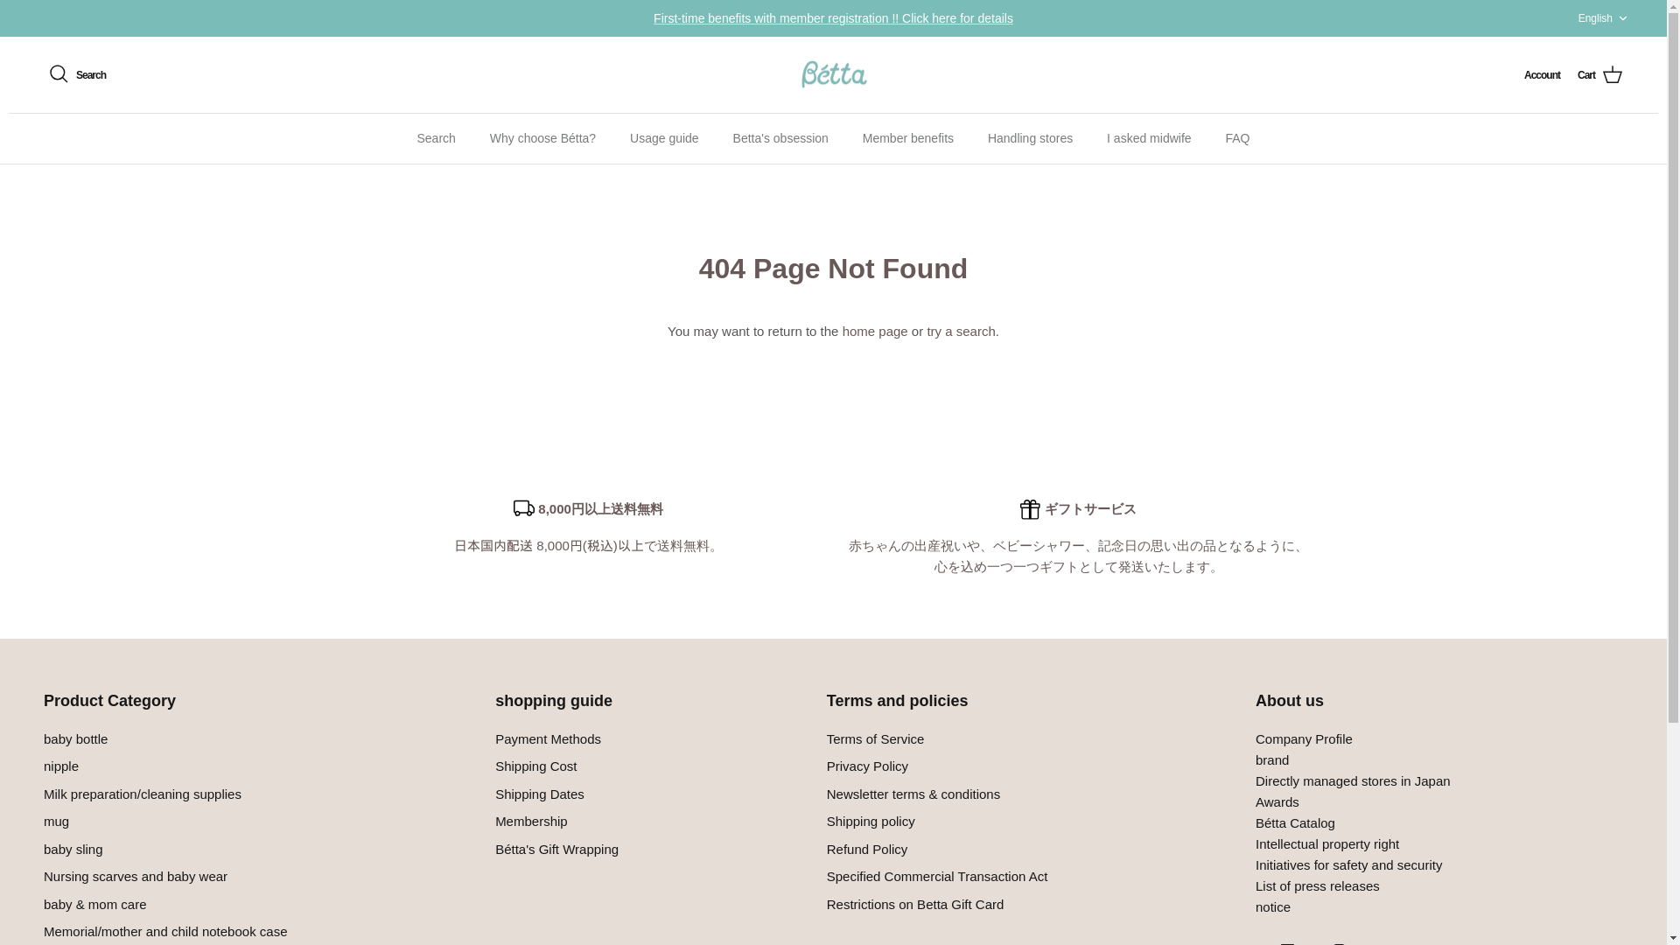 This screenshot has width=1680, height=945. Describe the element at coordinates (833, 75) in the screenshot. I see `Betta Baby Store` at that location.